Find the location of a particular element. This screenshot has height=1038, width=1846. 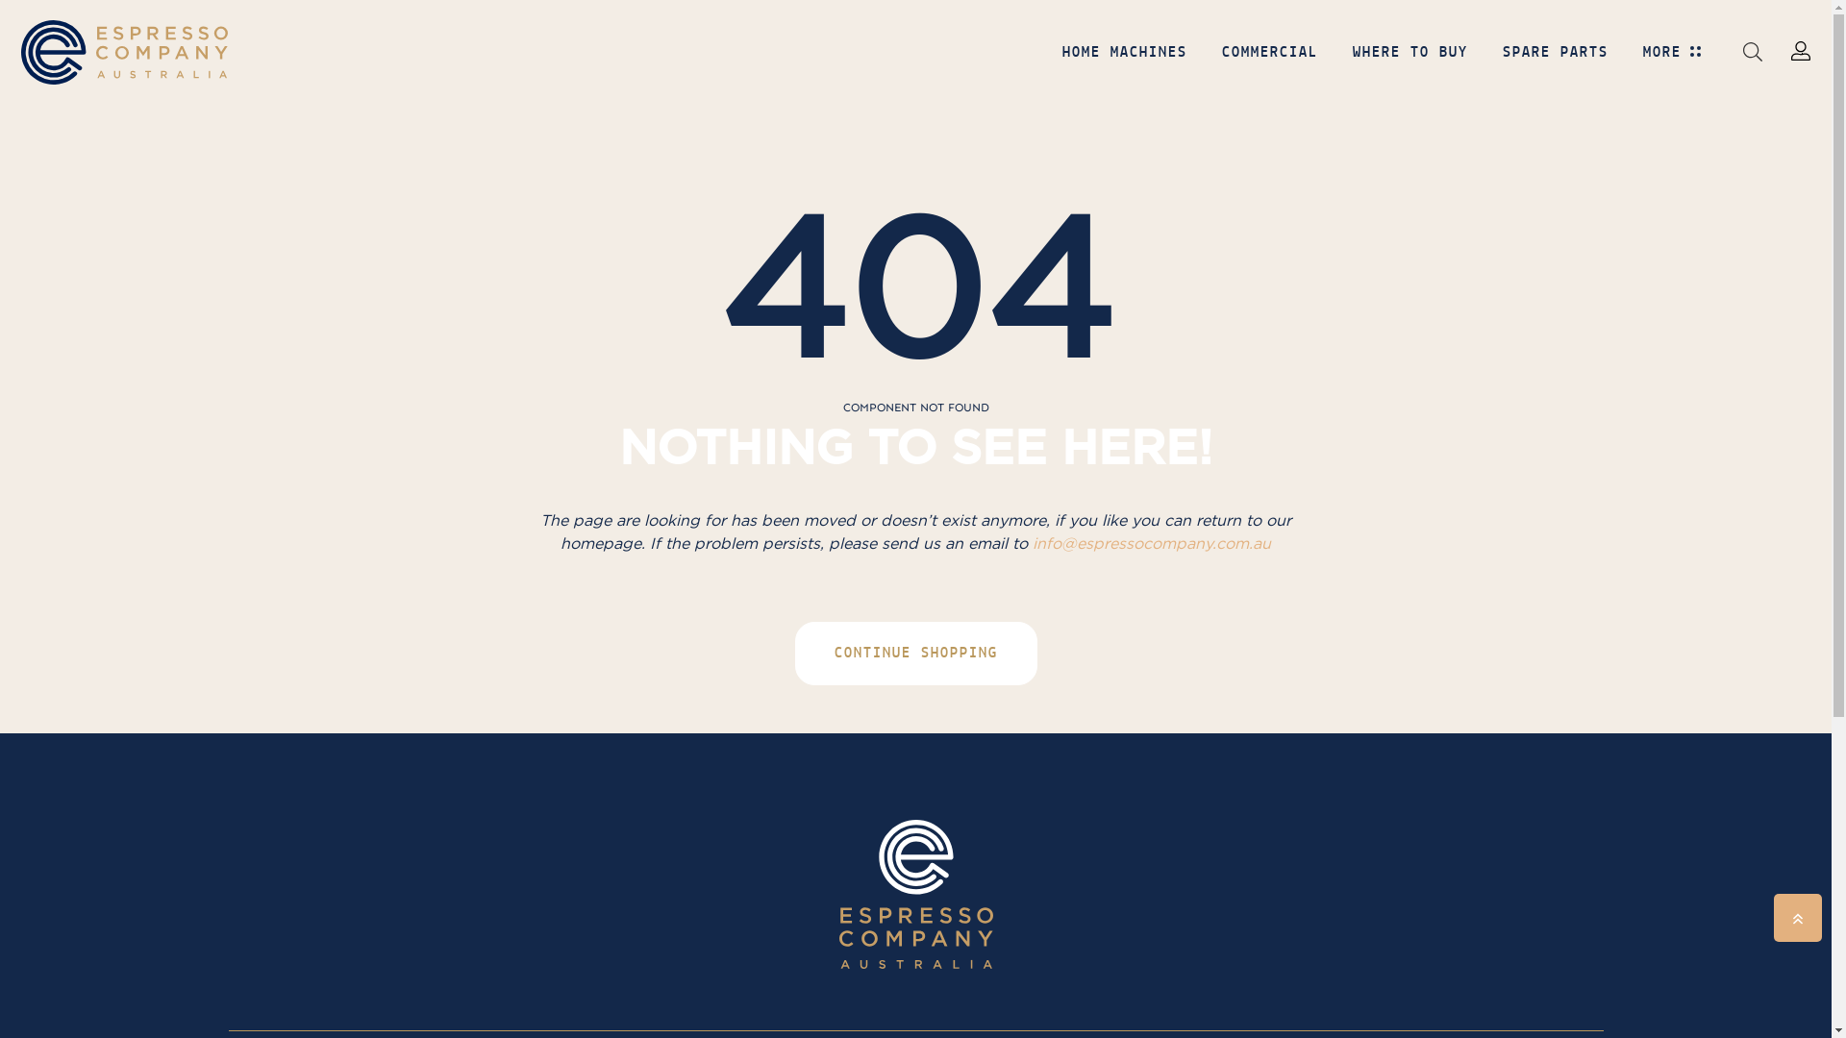

info@espressocompany.com.au is located at coordinates (1152, 543).